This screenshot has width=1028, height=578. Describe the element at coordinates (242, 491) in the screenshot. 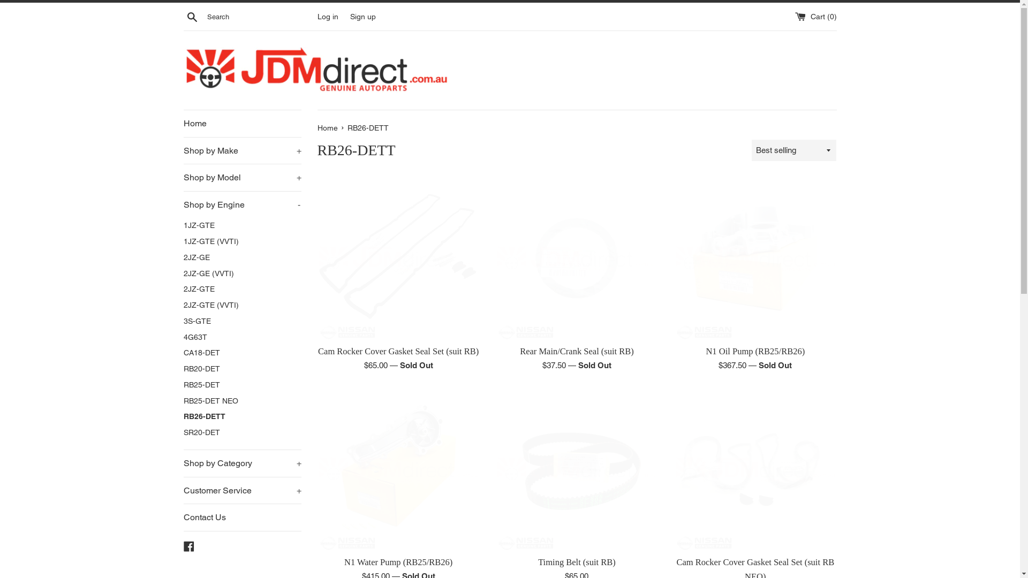

I see `Customer Service
+` at that location.